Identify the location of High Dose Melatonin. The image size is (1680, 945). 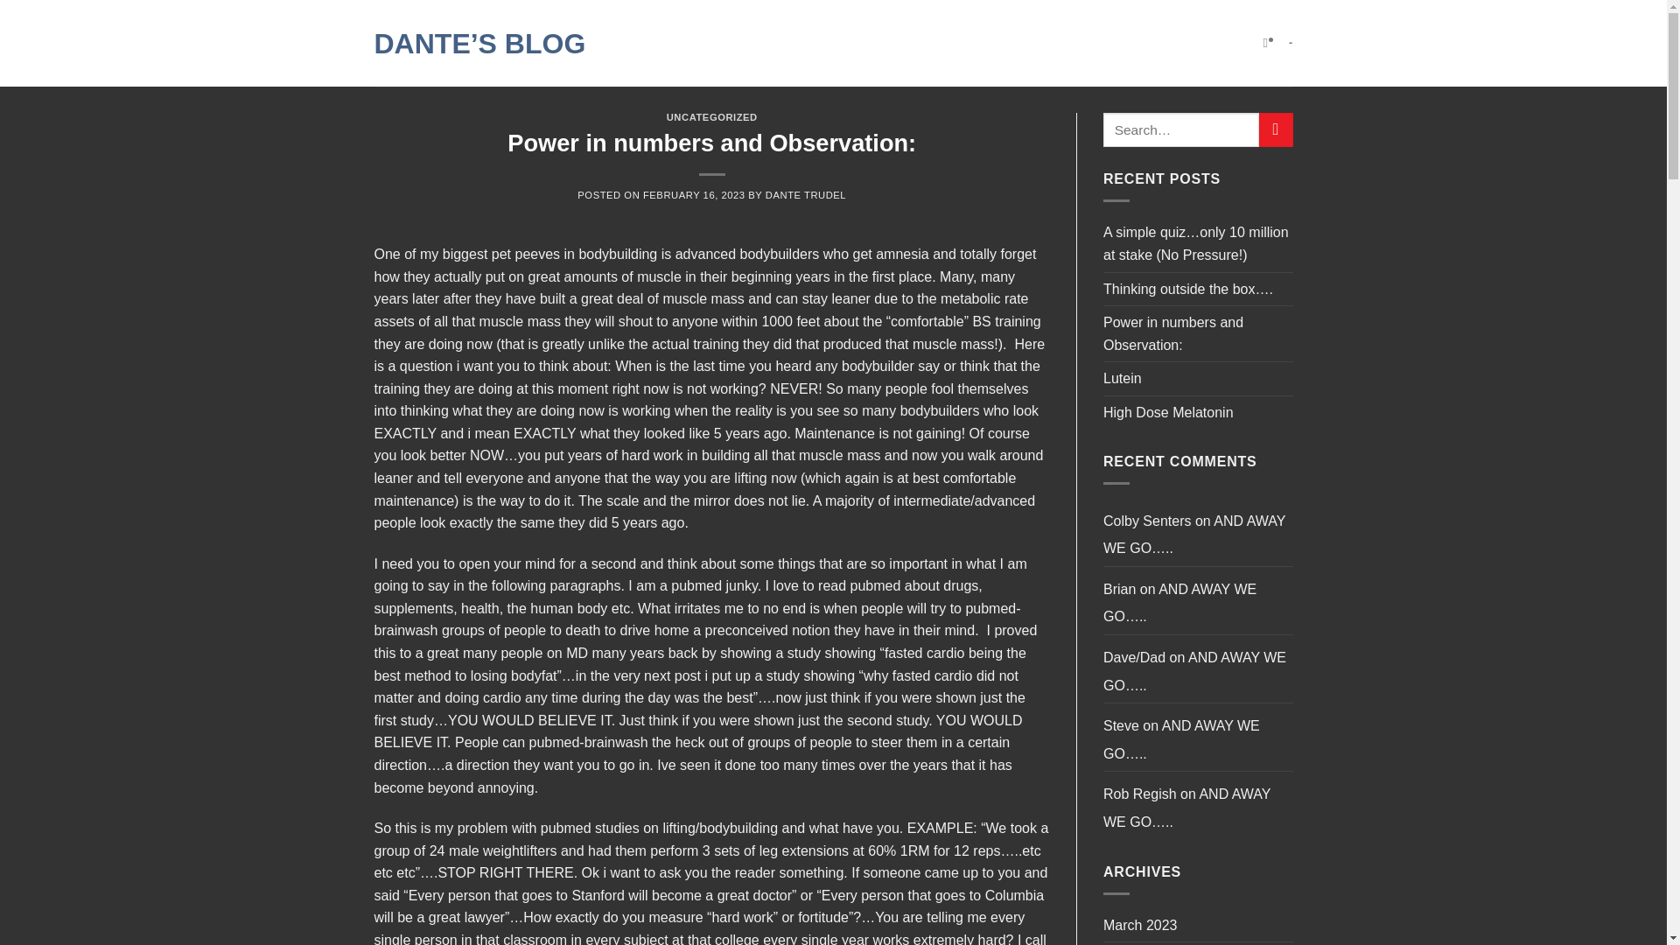
(1168, 413).